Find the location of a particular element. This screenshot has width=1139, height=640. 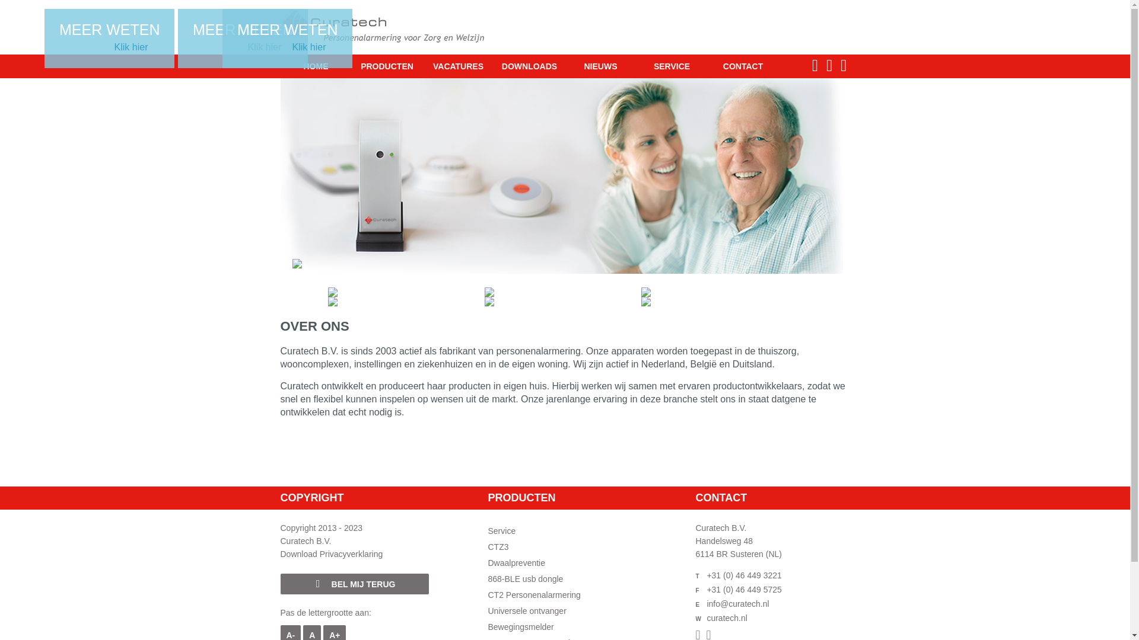

DOWNLOADS is located at coordinates (529, 66).